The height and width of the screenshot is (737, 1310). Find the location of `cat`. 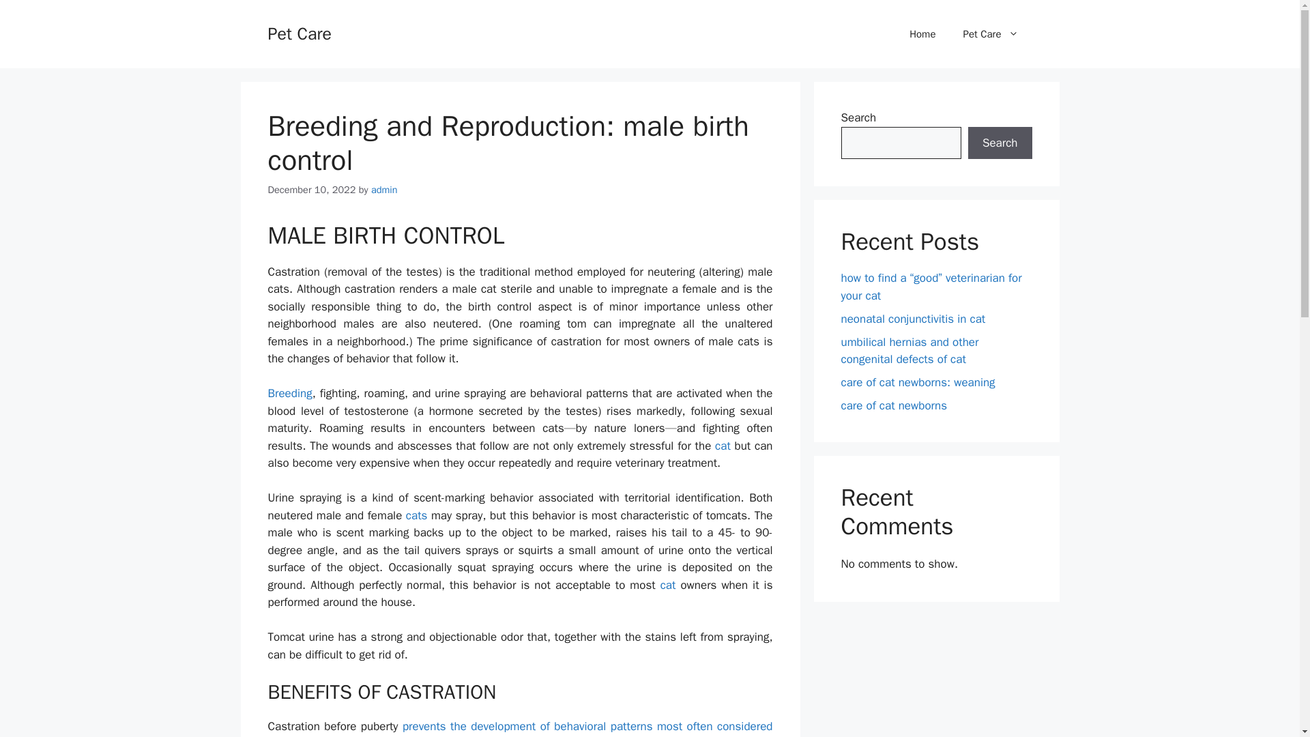

cat is located at coordinates (723, 446).